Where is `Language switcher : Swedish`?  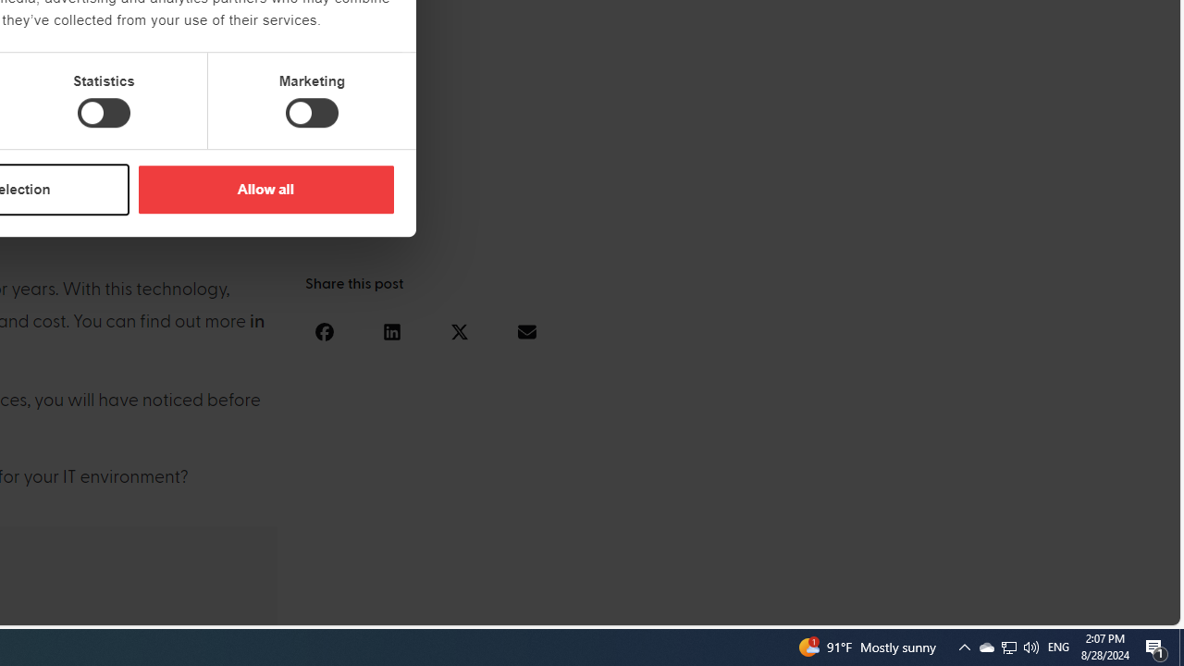
Language switcher : Swedish is located at coordinates (1023, 608).